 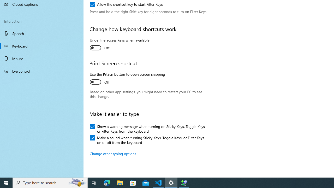 What do you see at coordinates (94, 183) in the screenshot?
I see `Task View` at bounding box center [94, 183].